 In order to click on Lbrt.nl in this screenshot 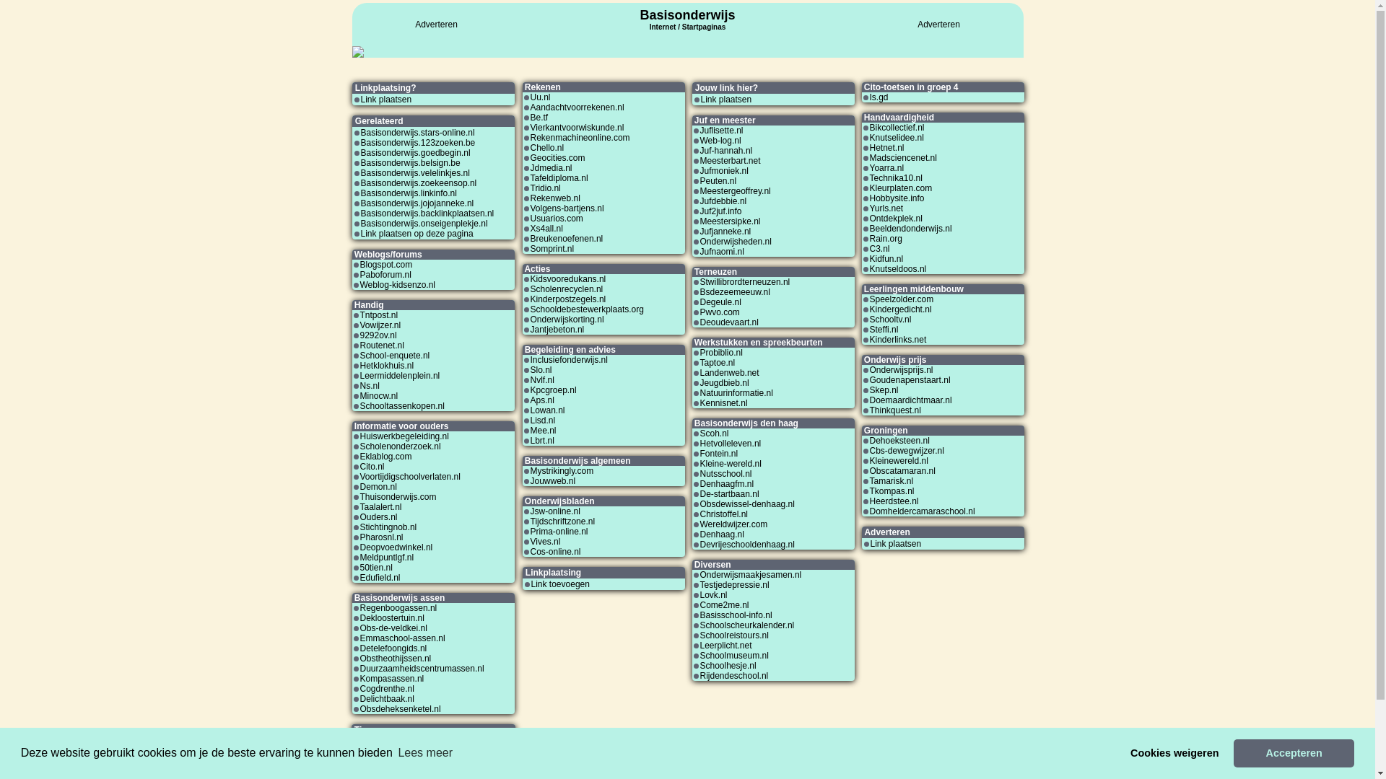, I will do `click(541, 441)`.